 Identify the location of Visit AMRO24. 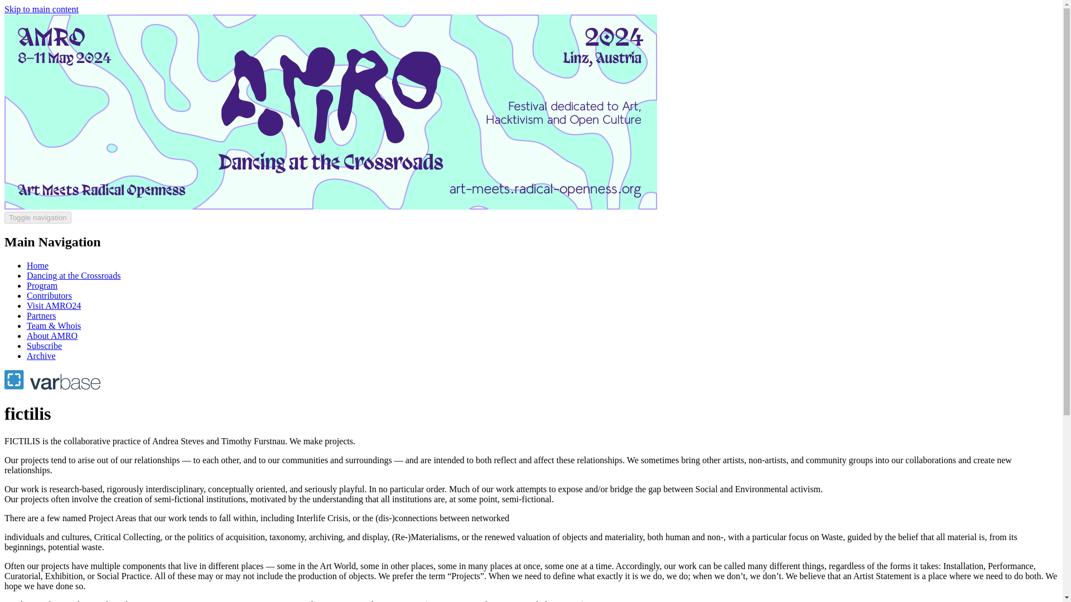
(54, 305).